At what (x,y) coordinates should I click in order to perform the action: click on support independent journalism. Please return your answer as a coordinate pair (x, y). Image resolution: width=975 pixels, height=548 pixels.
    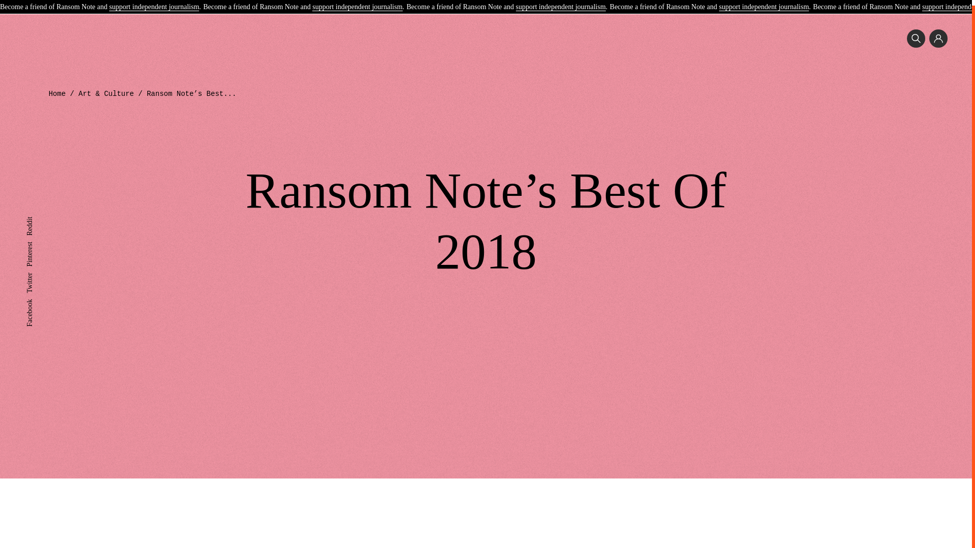
    Looking at the image, I should click on (154, 3).